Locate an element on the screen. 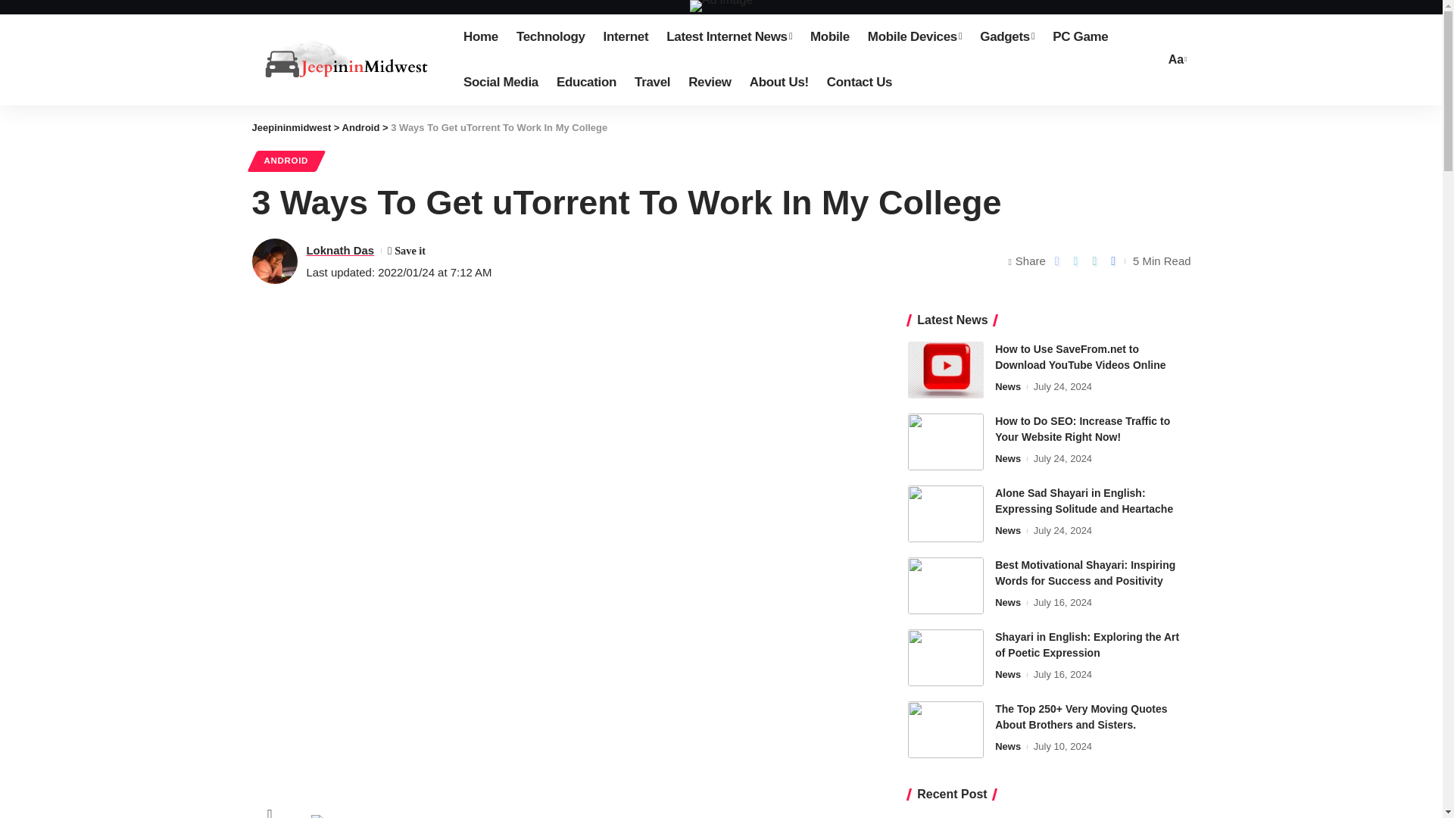 The height and width of the screenshot is (818, 1454). Mobile Devices is located at coordinates (915, 36).